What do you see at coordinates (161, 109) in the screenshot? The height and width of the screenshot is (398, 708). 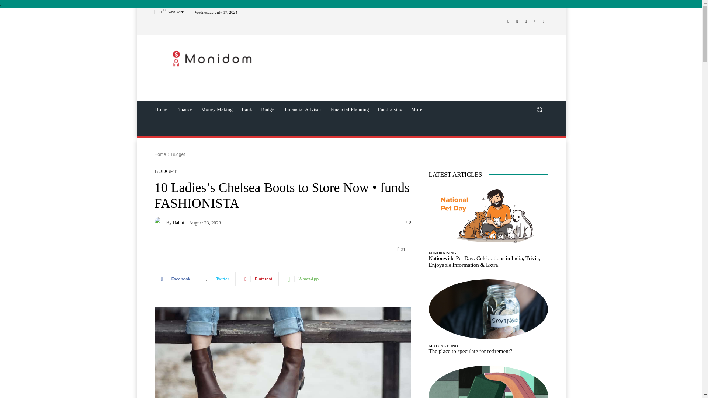 I see `Home` at bounding box center [161, 109].